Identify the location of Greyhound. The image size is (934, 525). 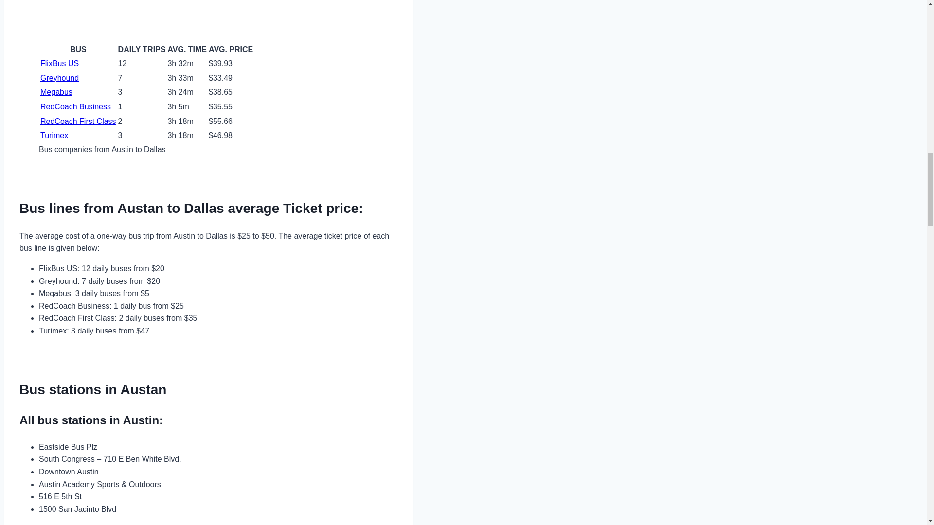
(59, 78).